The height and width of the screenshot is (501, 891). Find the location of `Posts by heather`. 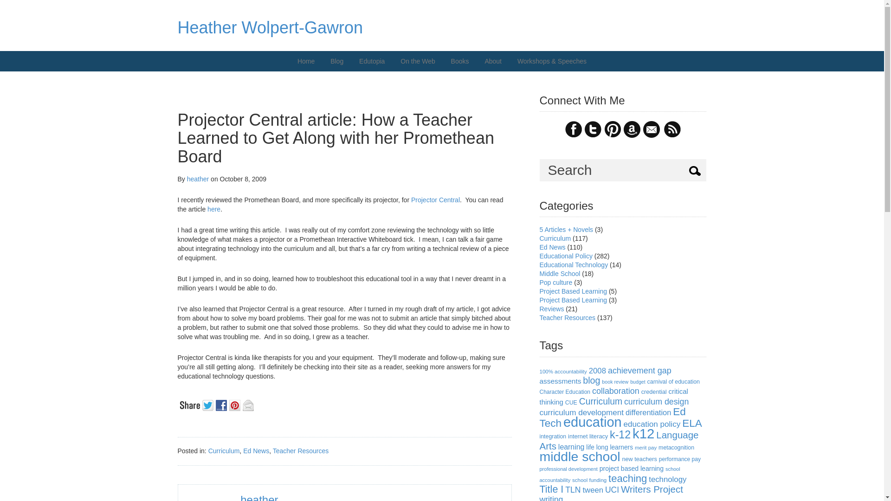

Posts by heather is located at coordinates (198, 179).